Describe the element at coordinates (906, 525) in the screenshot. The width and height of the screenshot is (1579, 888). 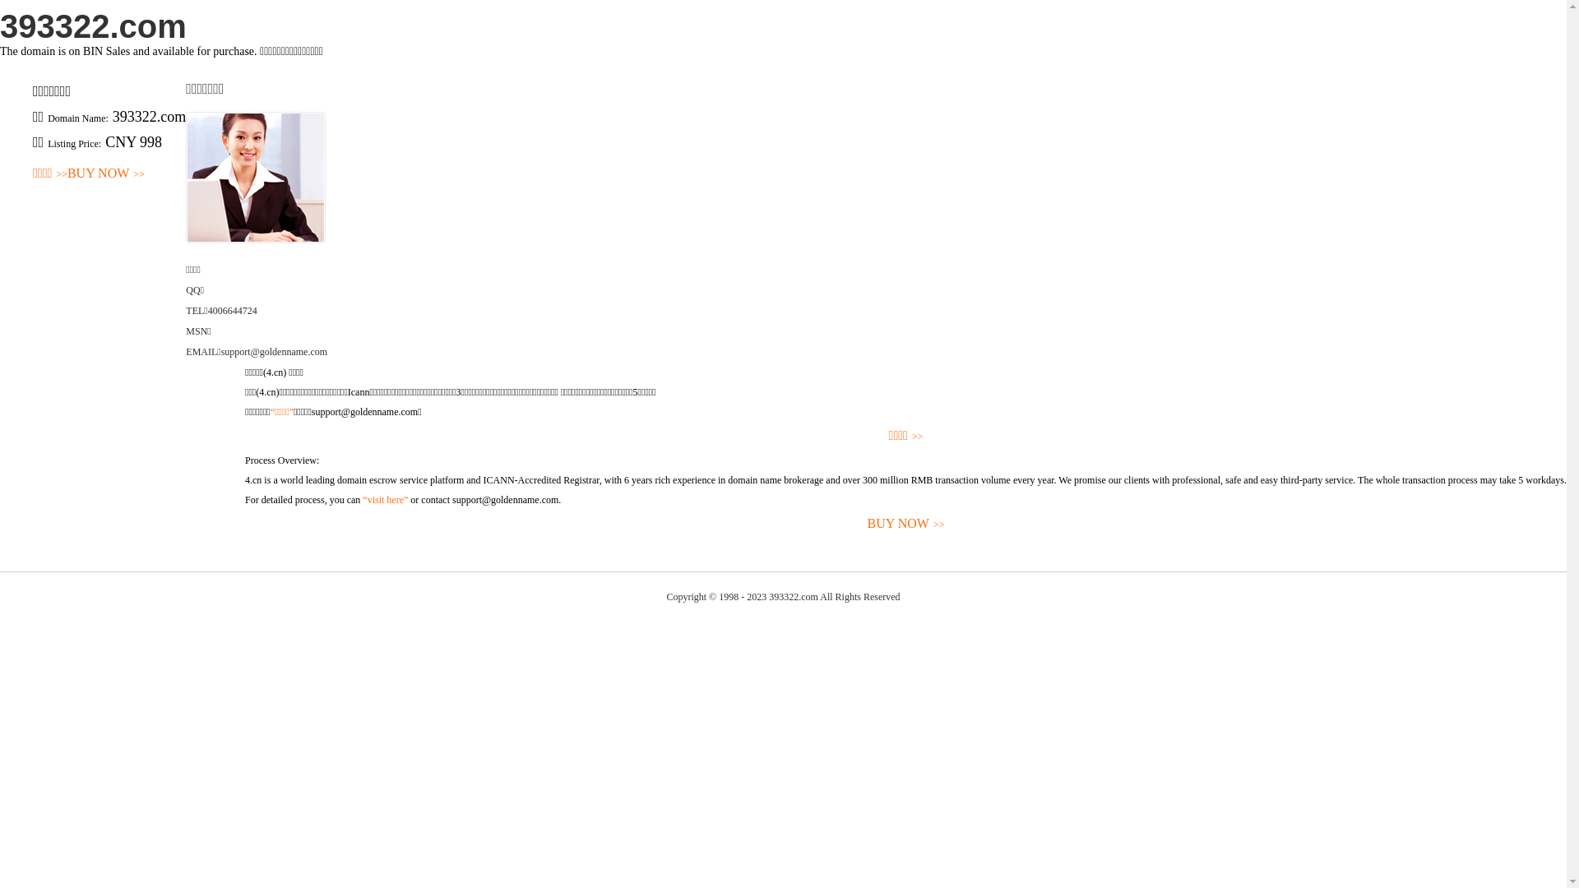
I see `BUY NOW>>` at that location.